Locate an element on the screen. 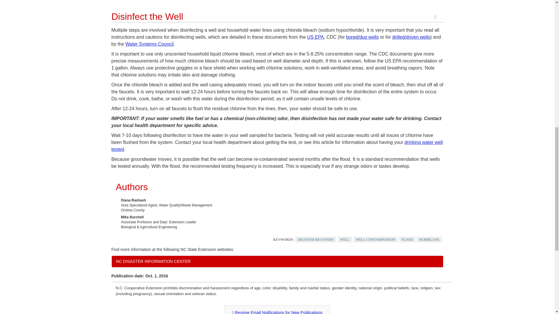  WELL is located at coordinates (345, 240).